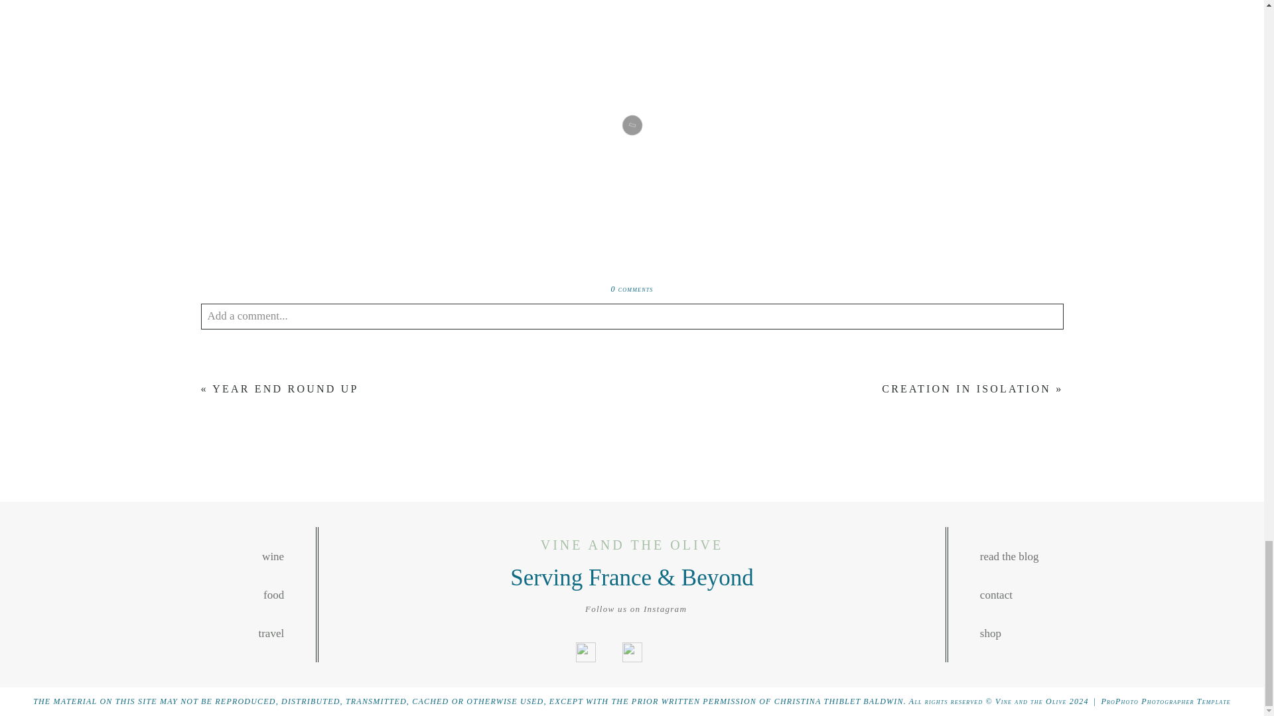 The height and width of the screenshot is (716, 1274). What do you see at coordinates (966, 388) in the screenshot?
I see `CREATION IN ISOLATION` at bounding box center [966, 388].